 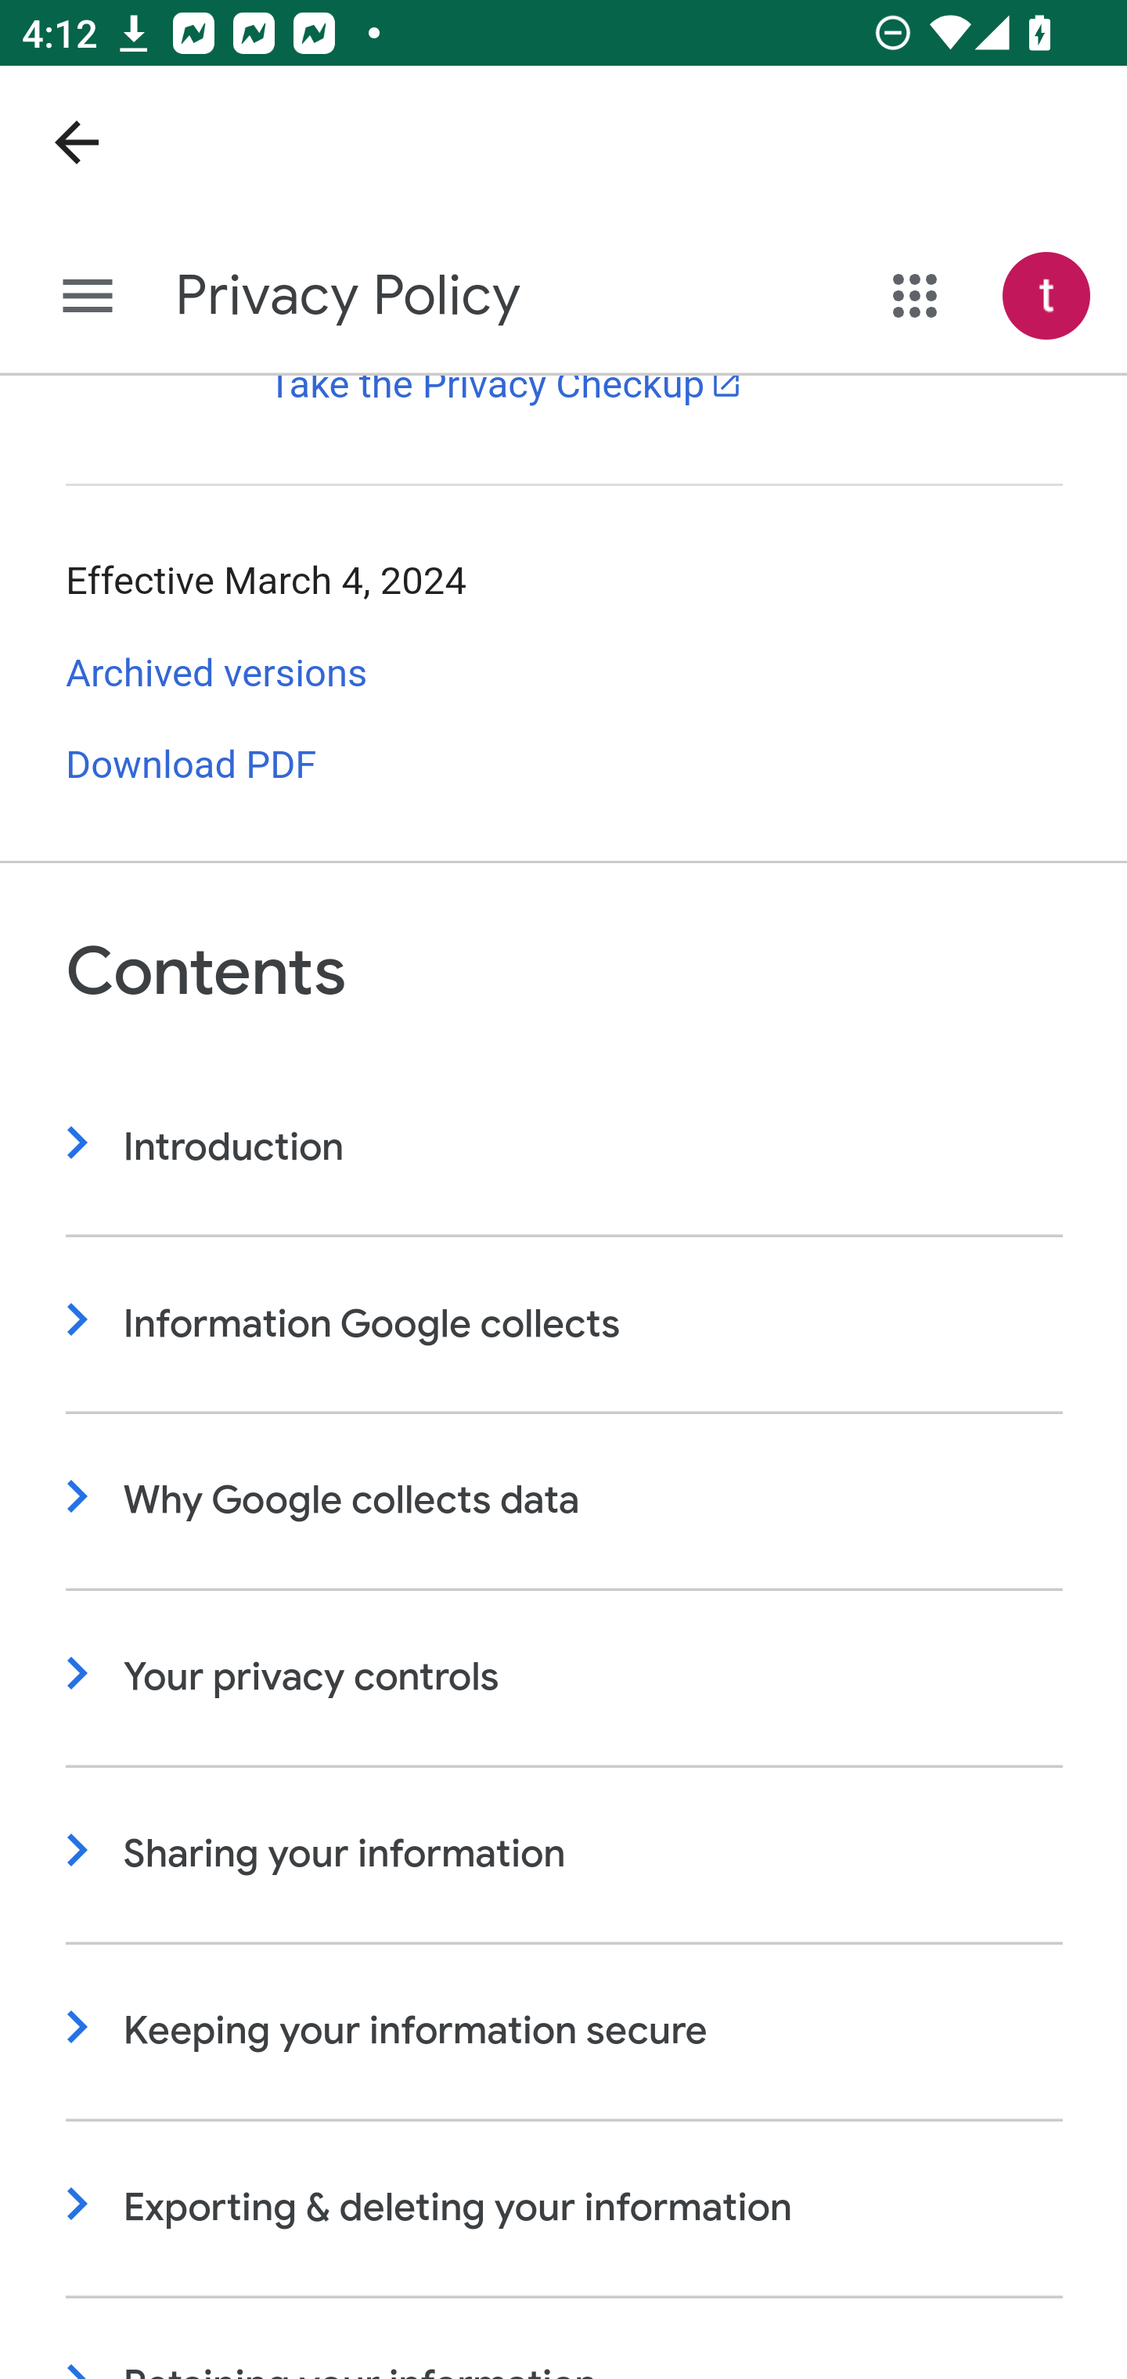 What do you see at coordinates (88, 297) in the screenshot?
I see `Main menu` at bounding box center [88, 297].